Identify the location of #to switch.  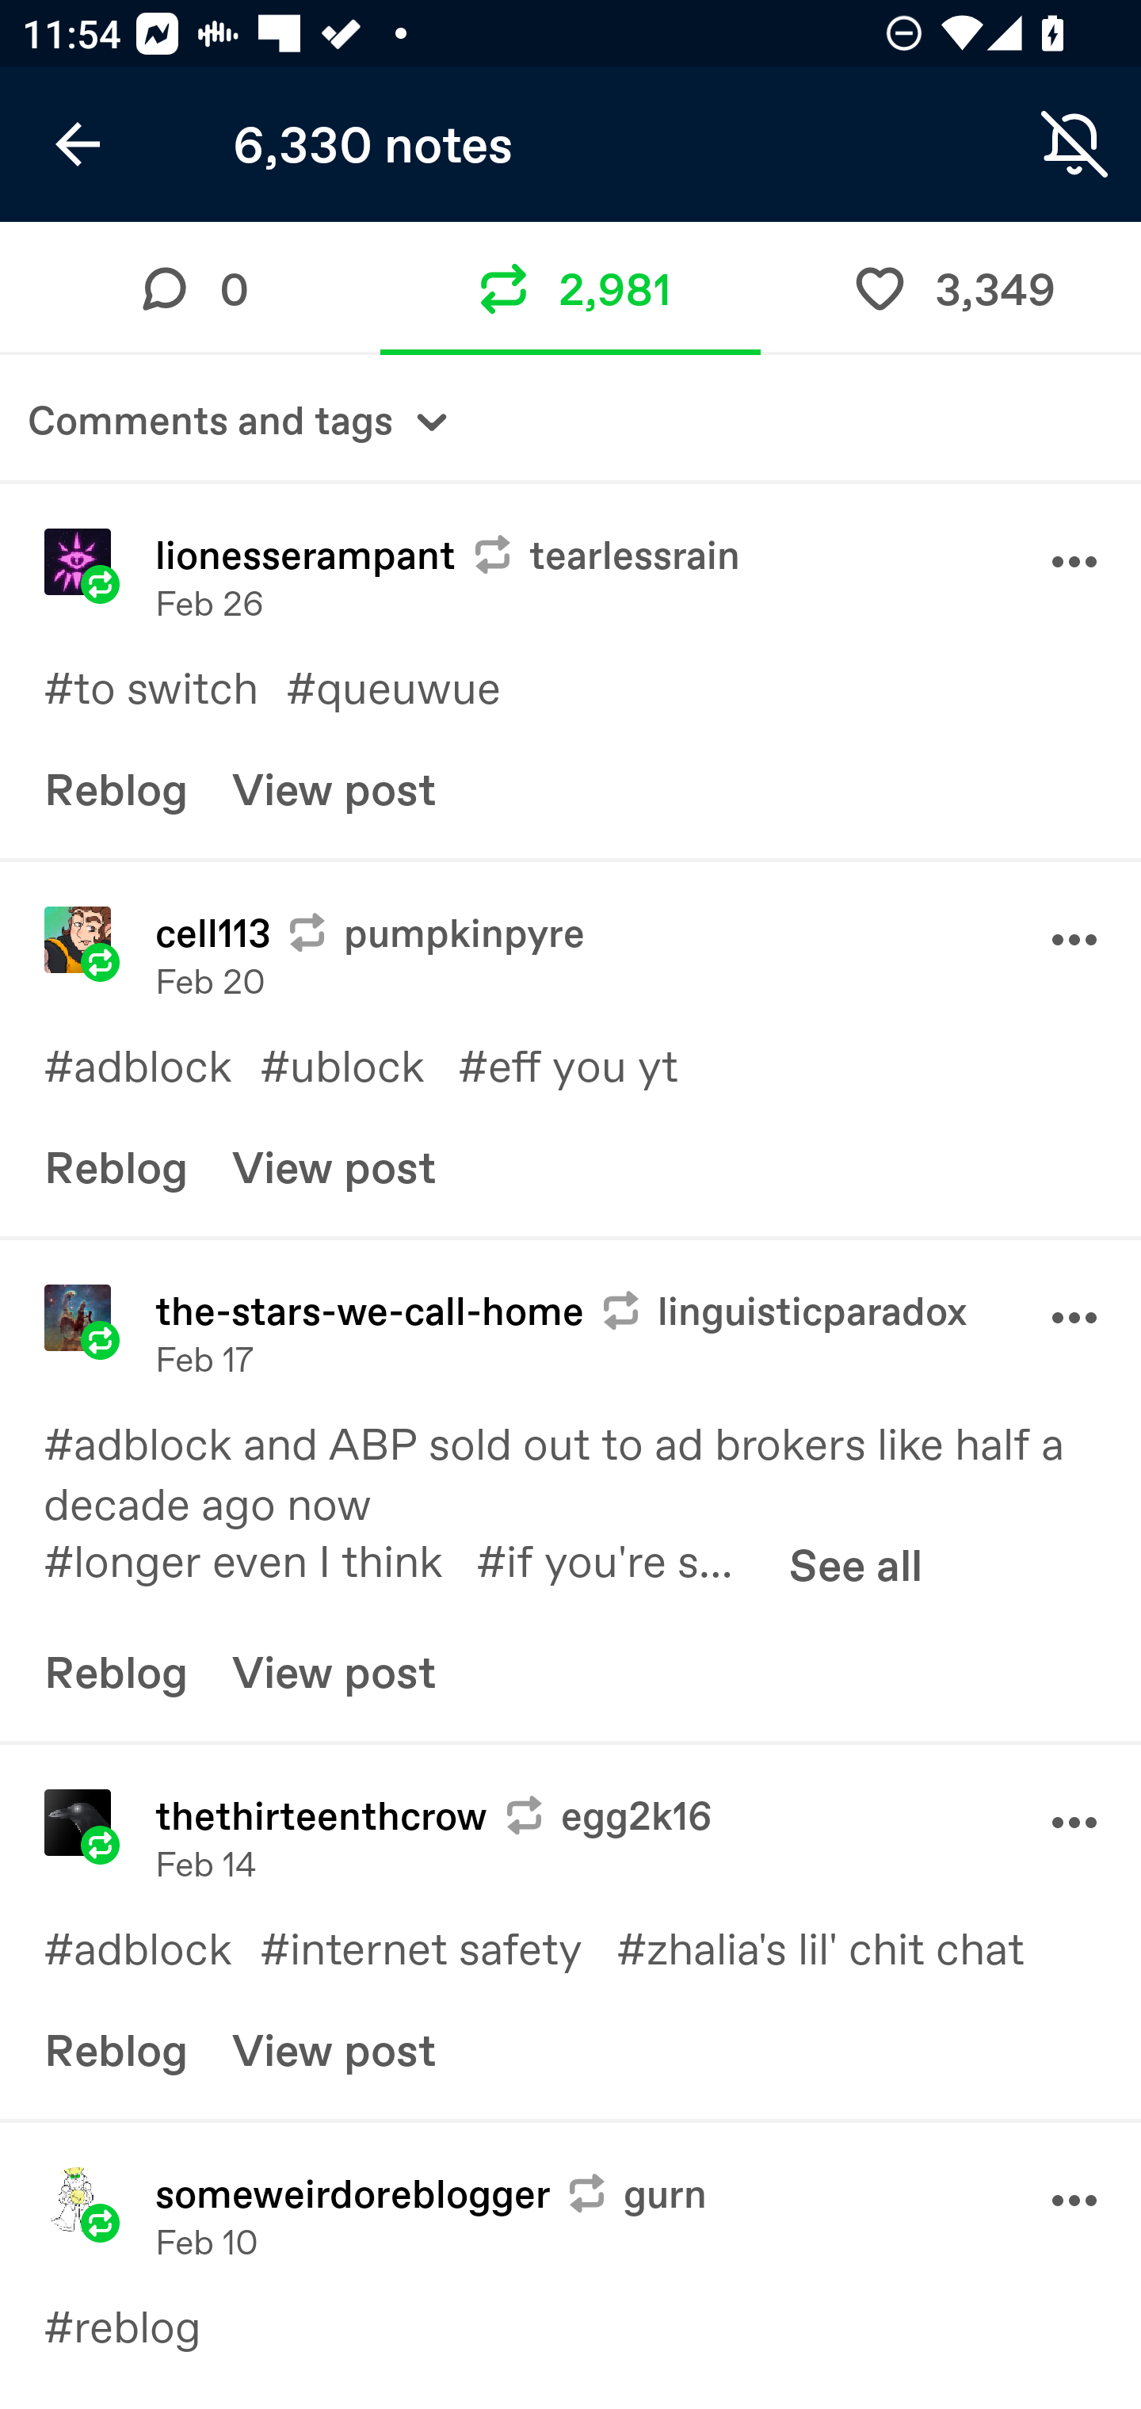
(165, 686).